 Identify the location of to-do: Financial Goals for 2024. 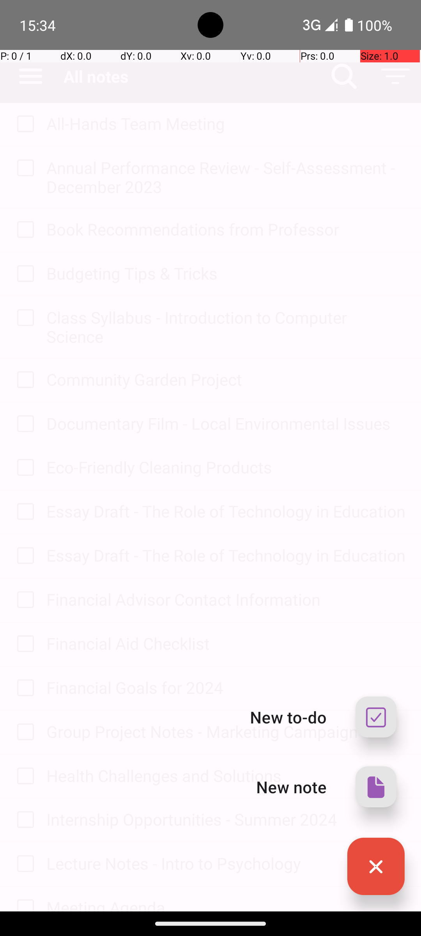
(23, 688).